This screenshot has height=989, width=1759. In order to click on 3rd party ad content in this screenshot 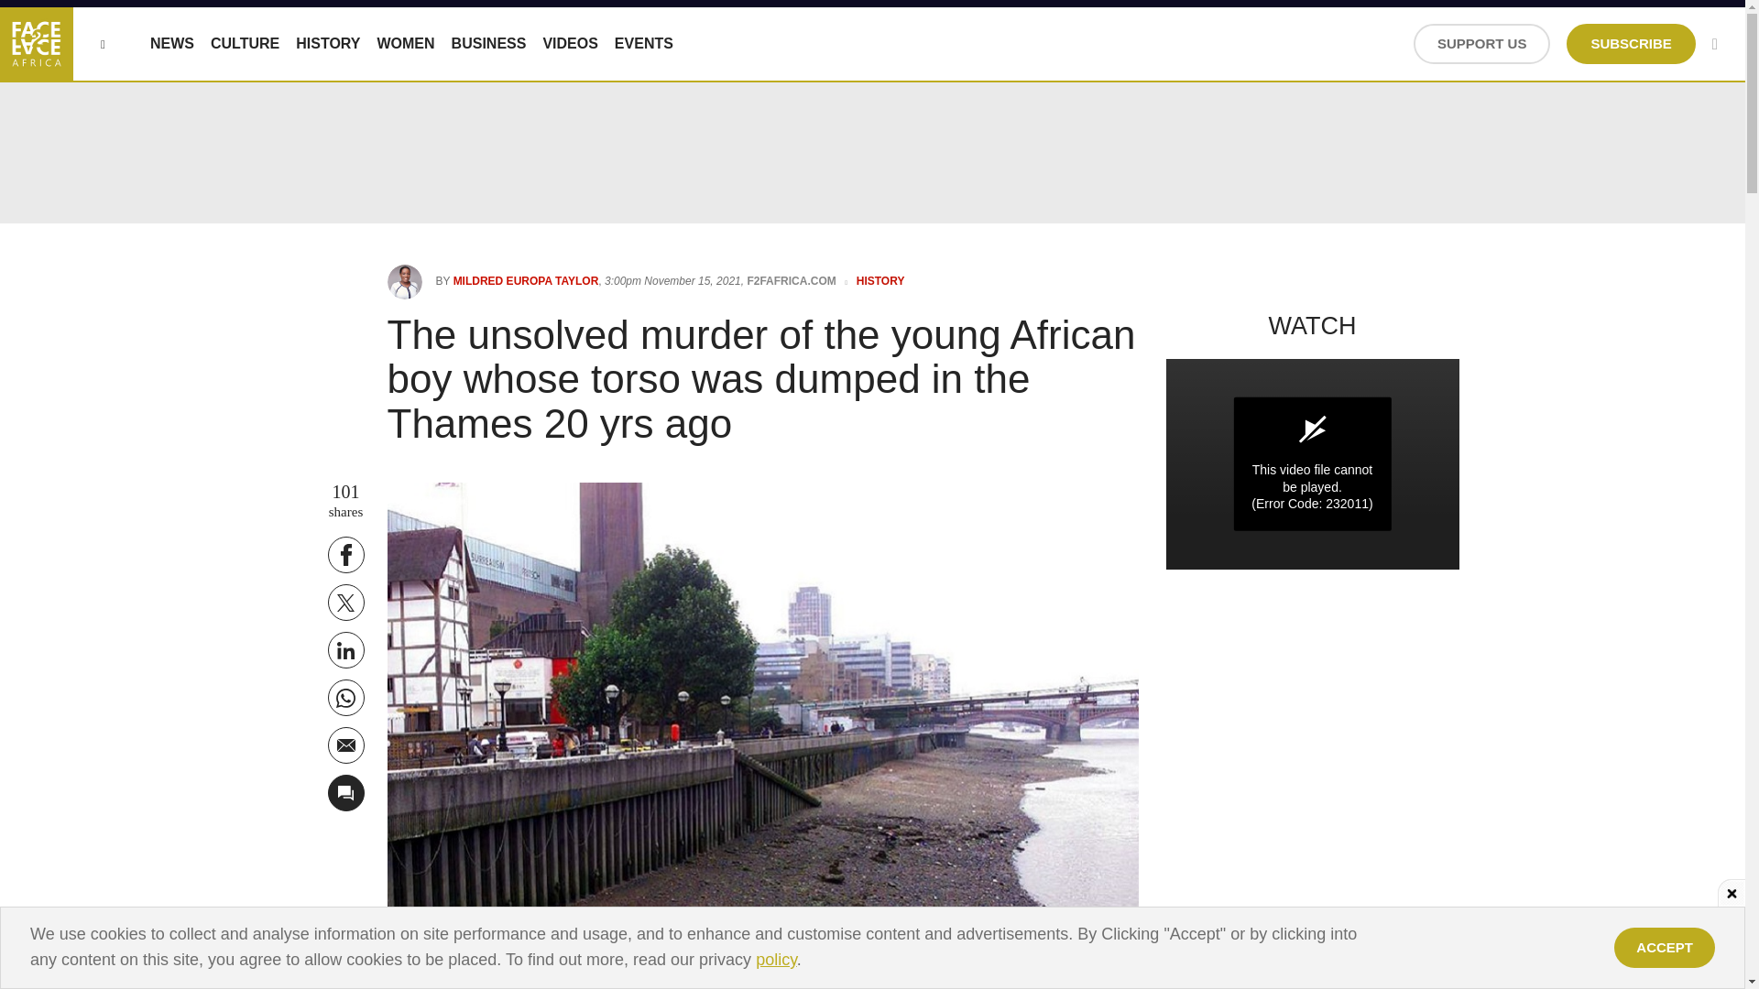, I will do `click(873, 948)`.